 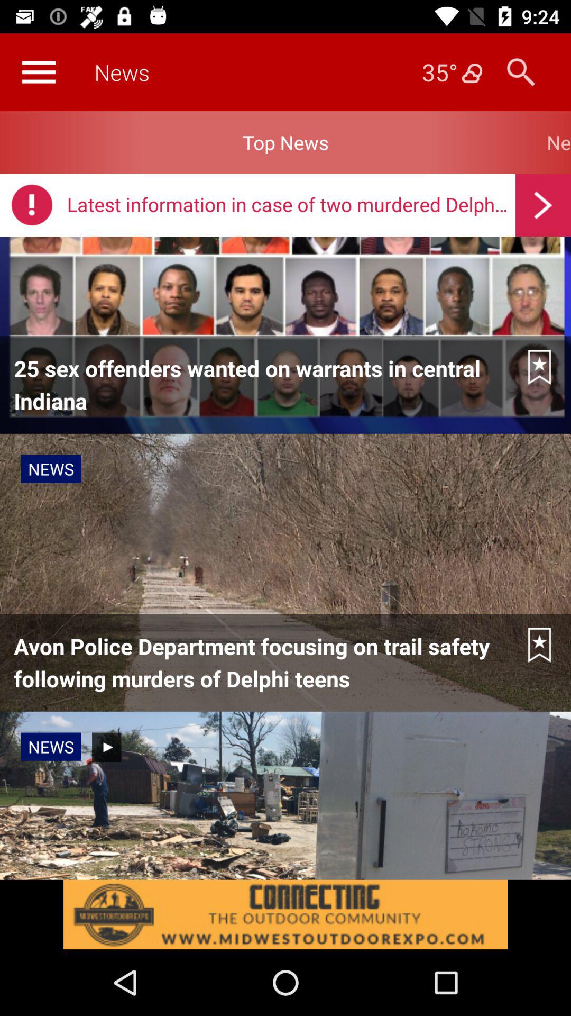 What do you see at coordinates (521, 72) in the screenshot?
I see `search` at bounding box center [521, 72].